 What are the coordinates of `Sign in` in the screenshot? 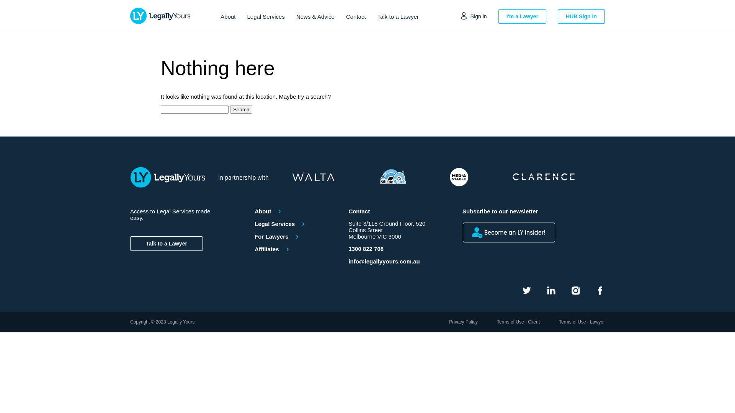 It's located at (474, 16).